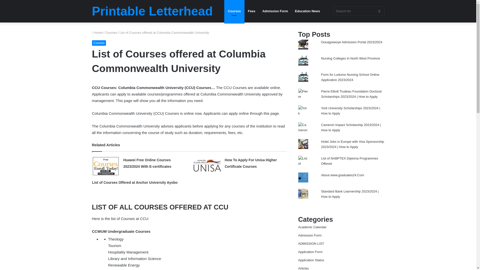 This screenshot has width=480, height=270. I want to click on Home, so click(97, 32).